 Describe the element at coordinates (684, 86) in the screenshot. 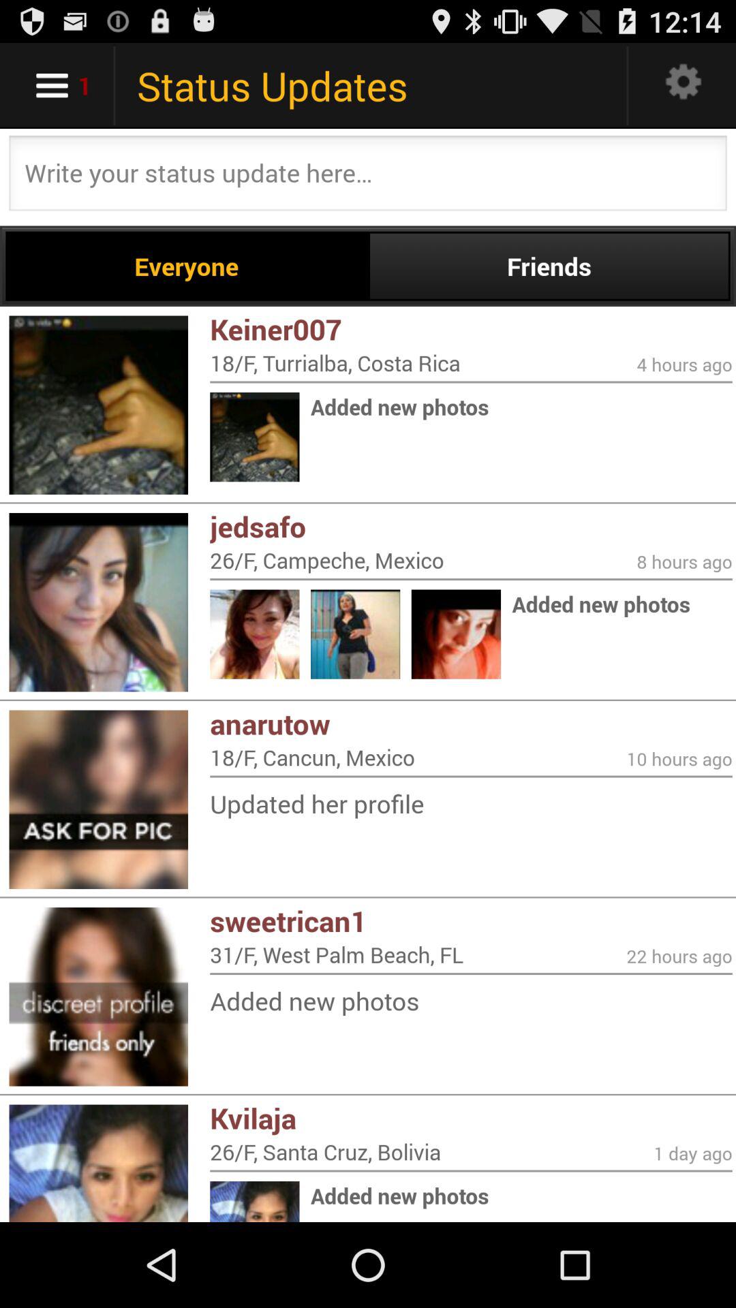

I see `open settings` at that location.